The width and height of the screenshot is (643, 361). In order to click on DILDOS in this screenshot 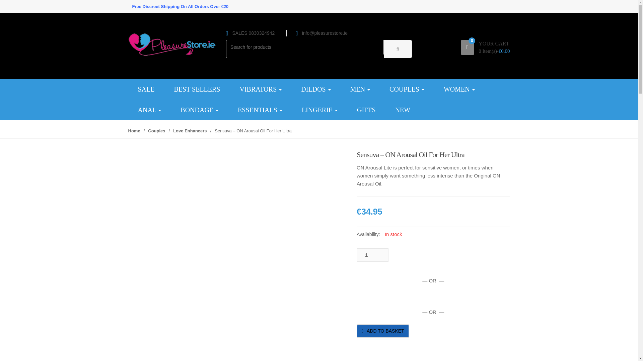, I will do `click(315, 89)`.